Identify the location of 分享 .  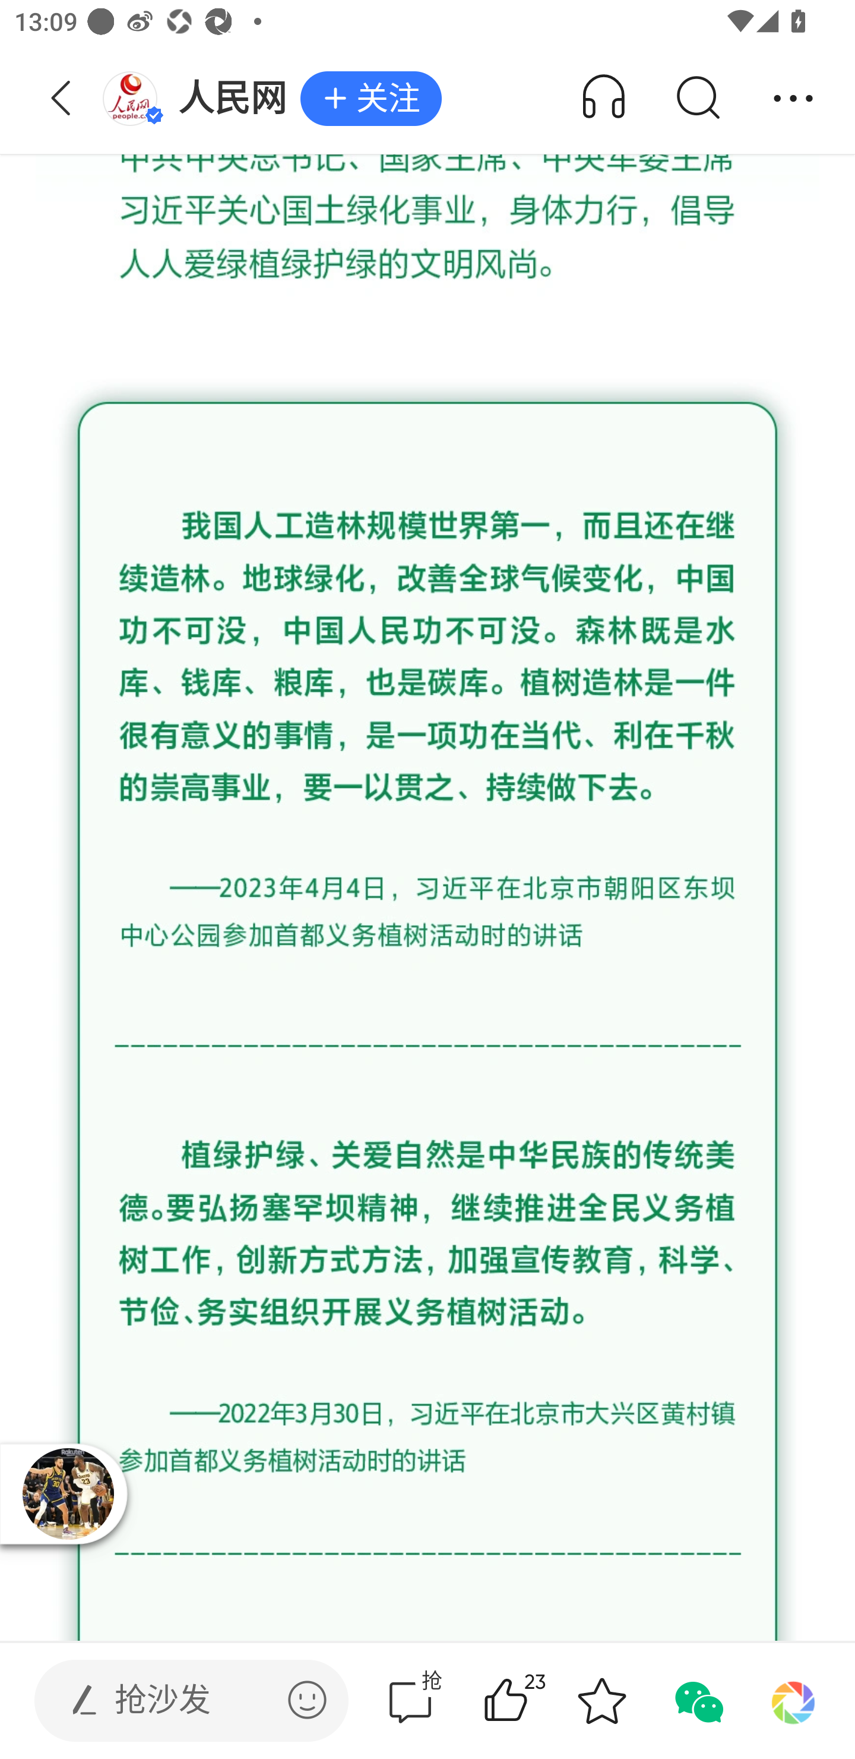
(793, 99).